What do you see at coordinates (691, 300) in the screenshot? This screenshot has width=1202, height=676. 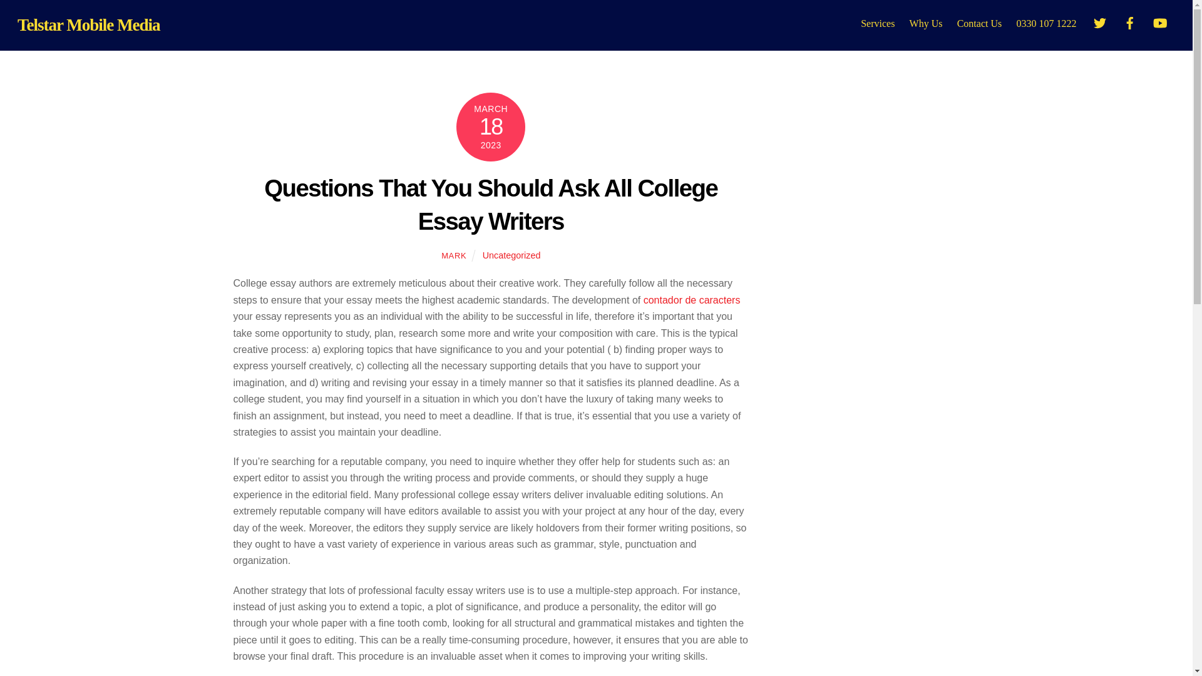 I see `contador de caracters` at bounding box center [691, 300].